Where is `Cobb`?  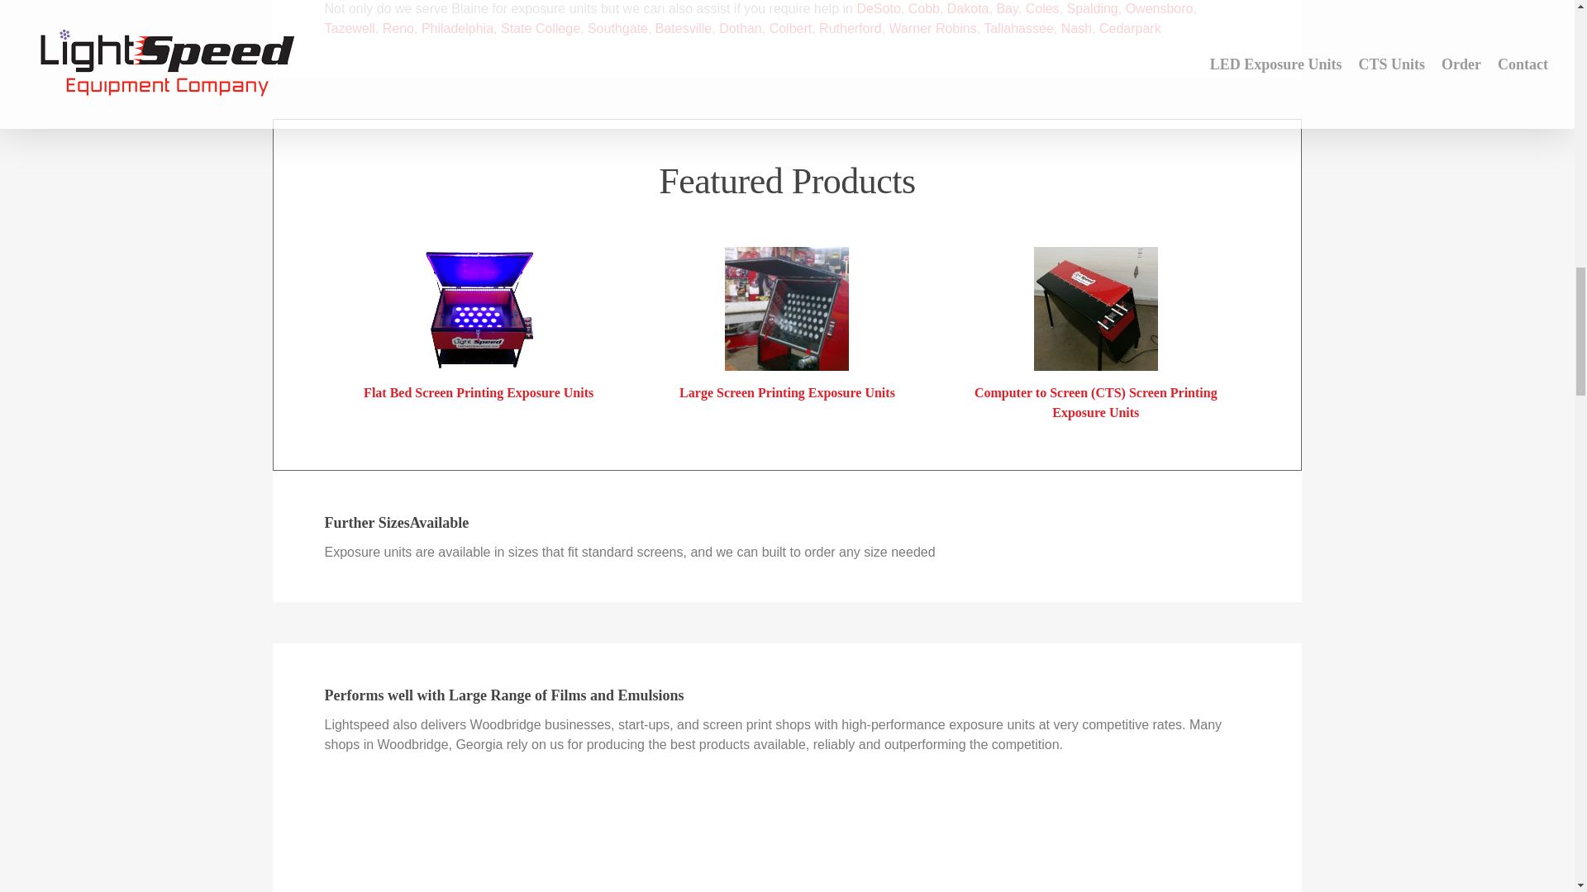
Cobb is located at coordinates (923, 8).